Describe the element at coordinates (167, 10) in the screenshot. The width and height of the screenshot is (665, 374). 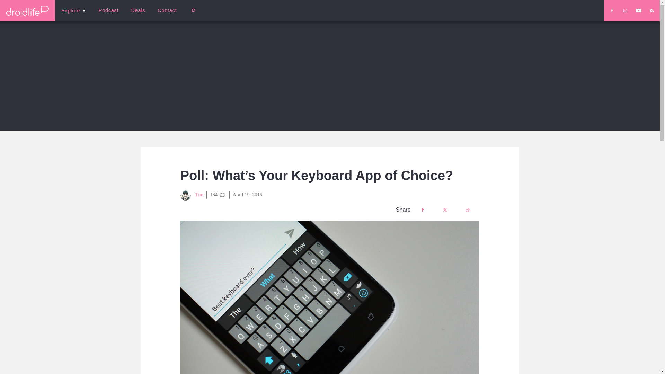
I see `Contact` at that location.